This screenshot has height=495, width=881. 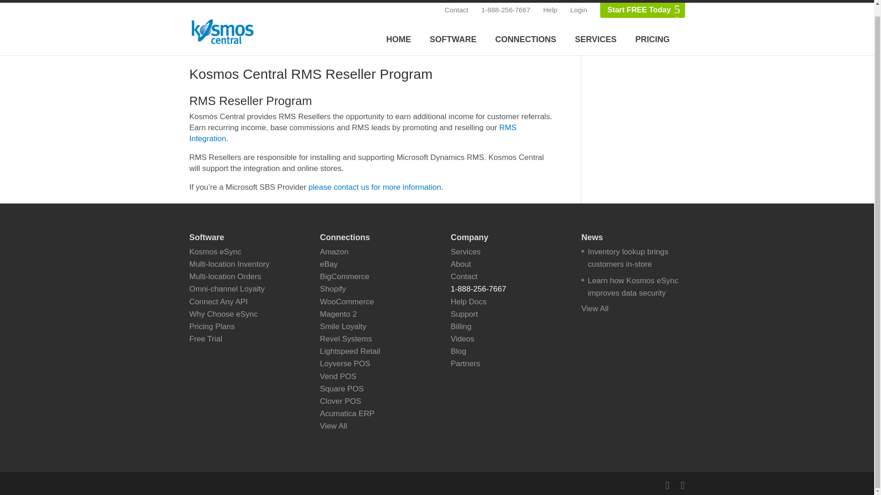 I want to click on 1-888-256-7667, so click(x=506, y=1).